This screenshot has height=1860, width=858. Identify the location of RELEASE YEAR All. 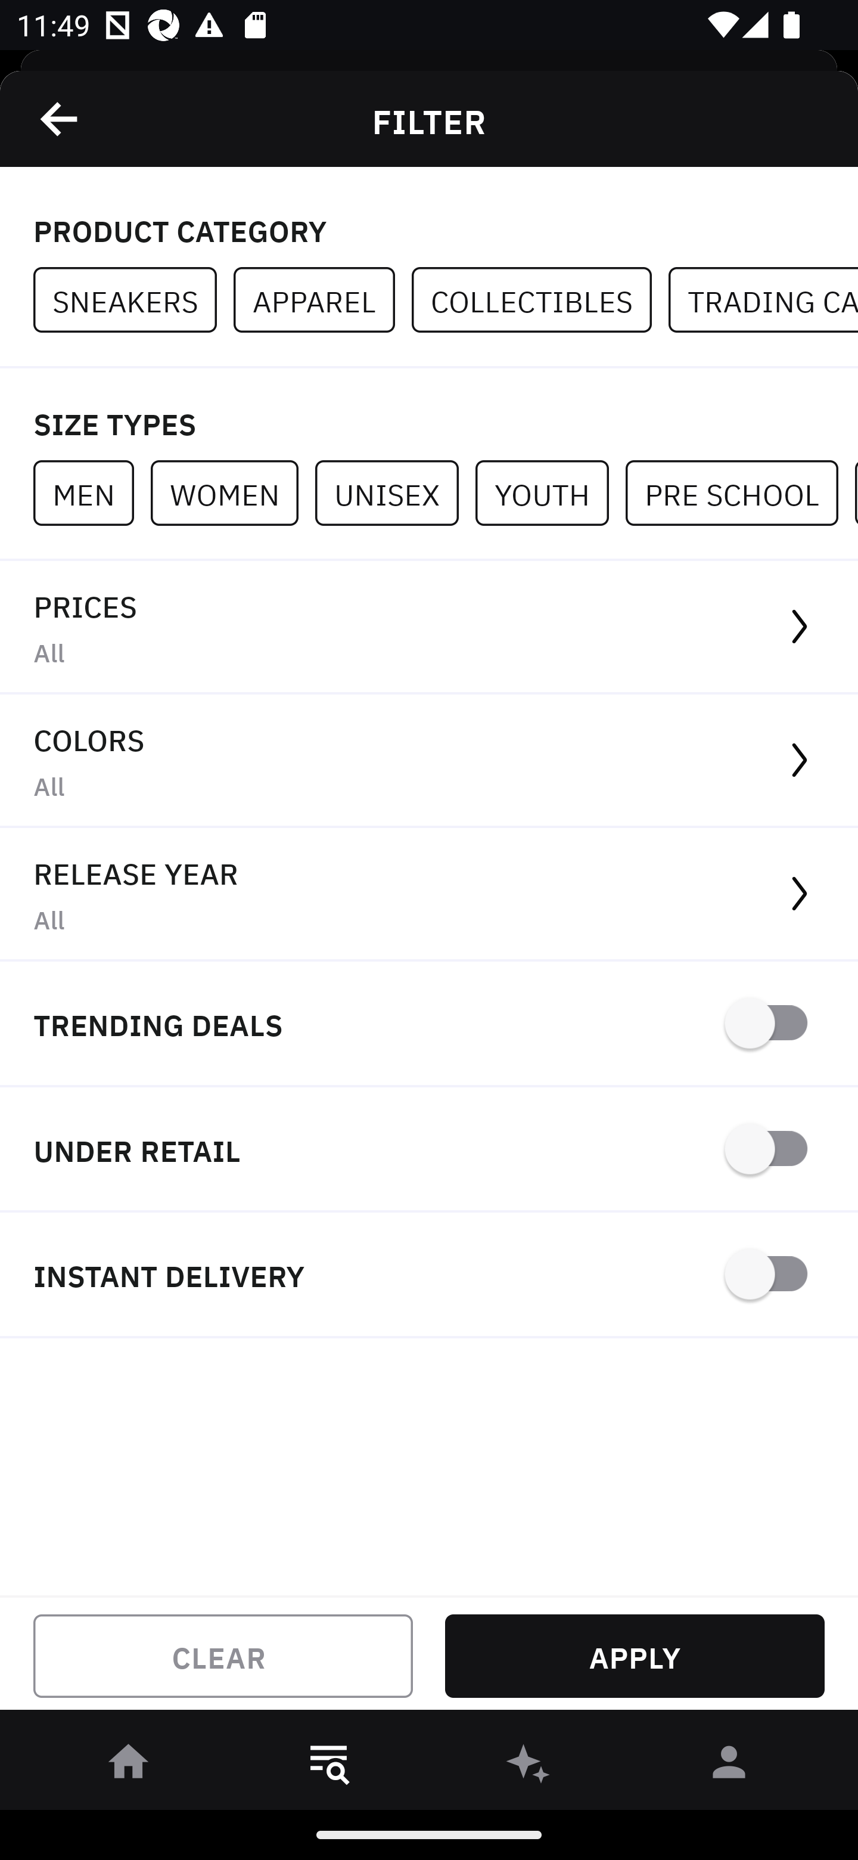
(429, 894).